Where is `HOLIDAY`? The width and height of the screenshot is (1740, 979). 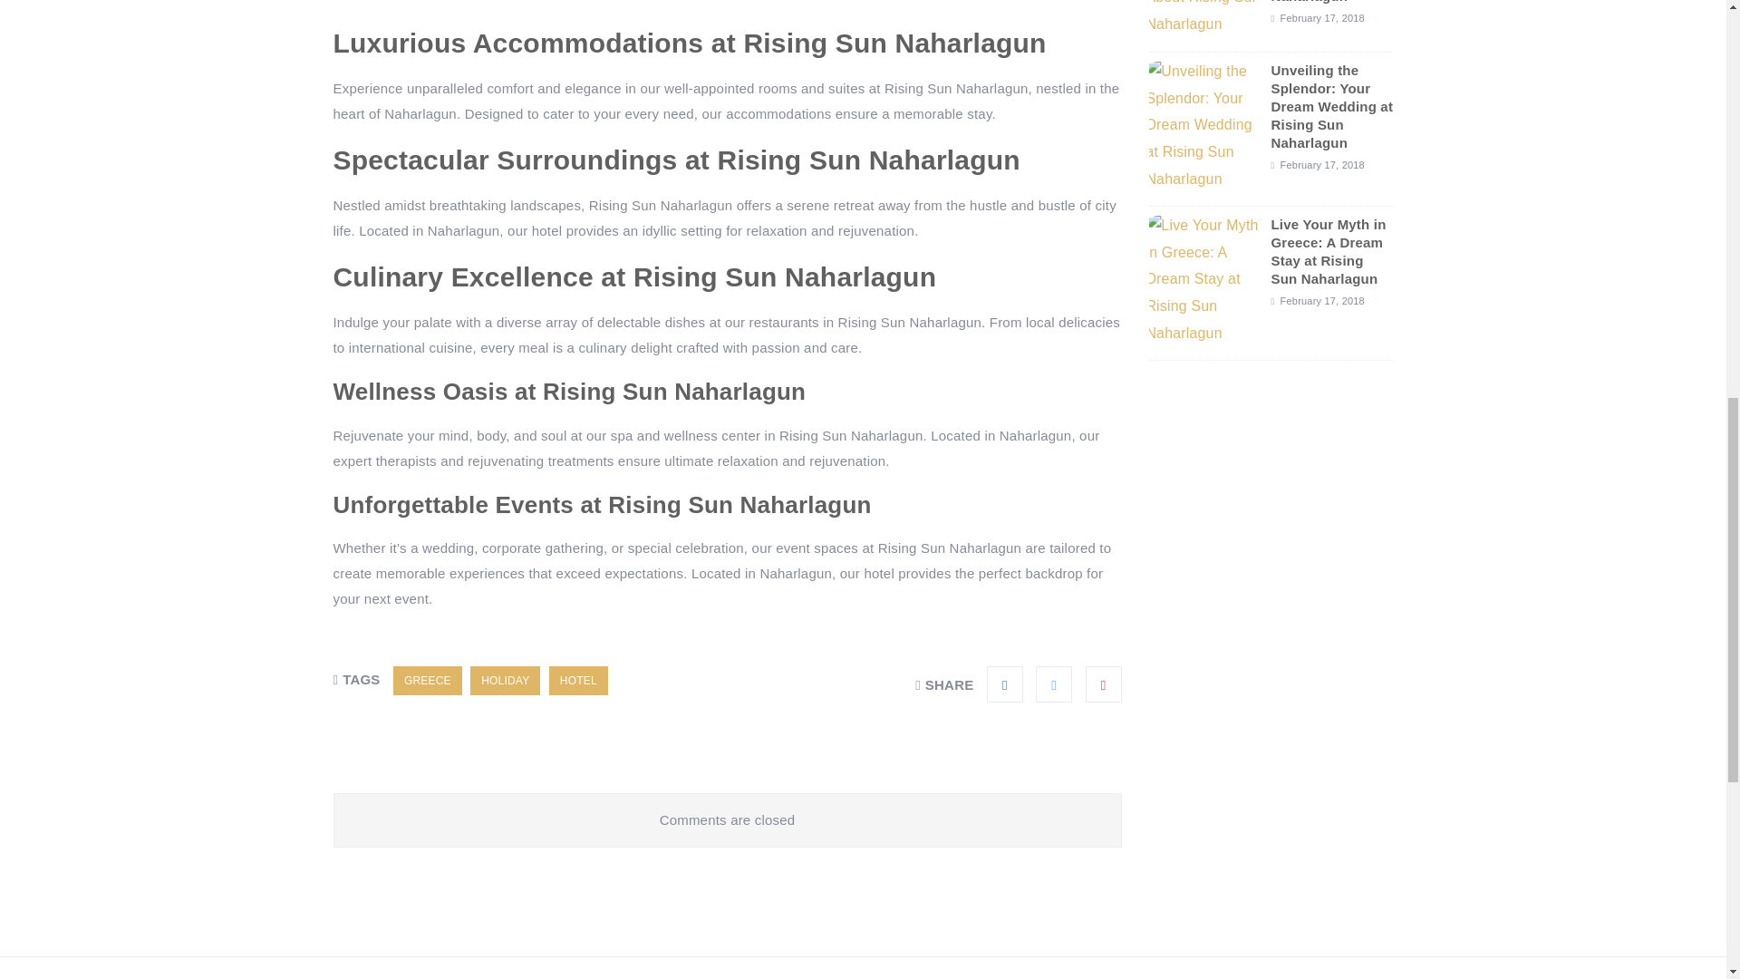
HOLIDAY is located at coordinates (504, 680).